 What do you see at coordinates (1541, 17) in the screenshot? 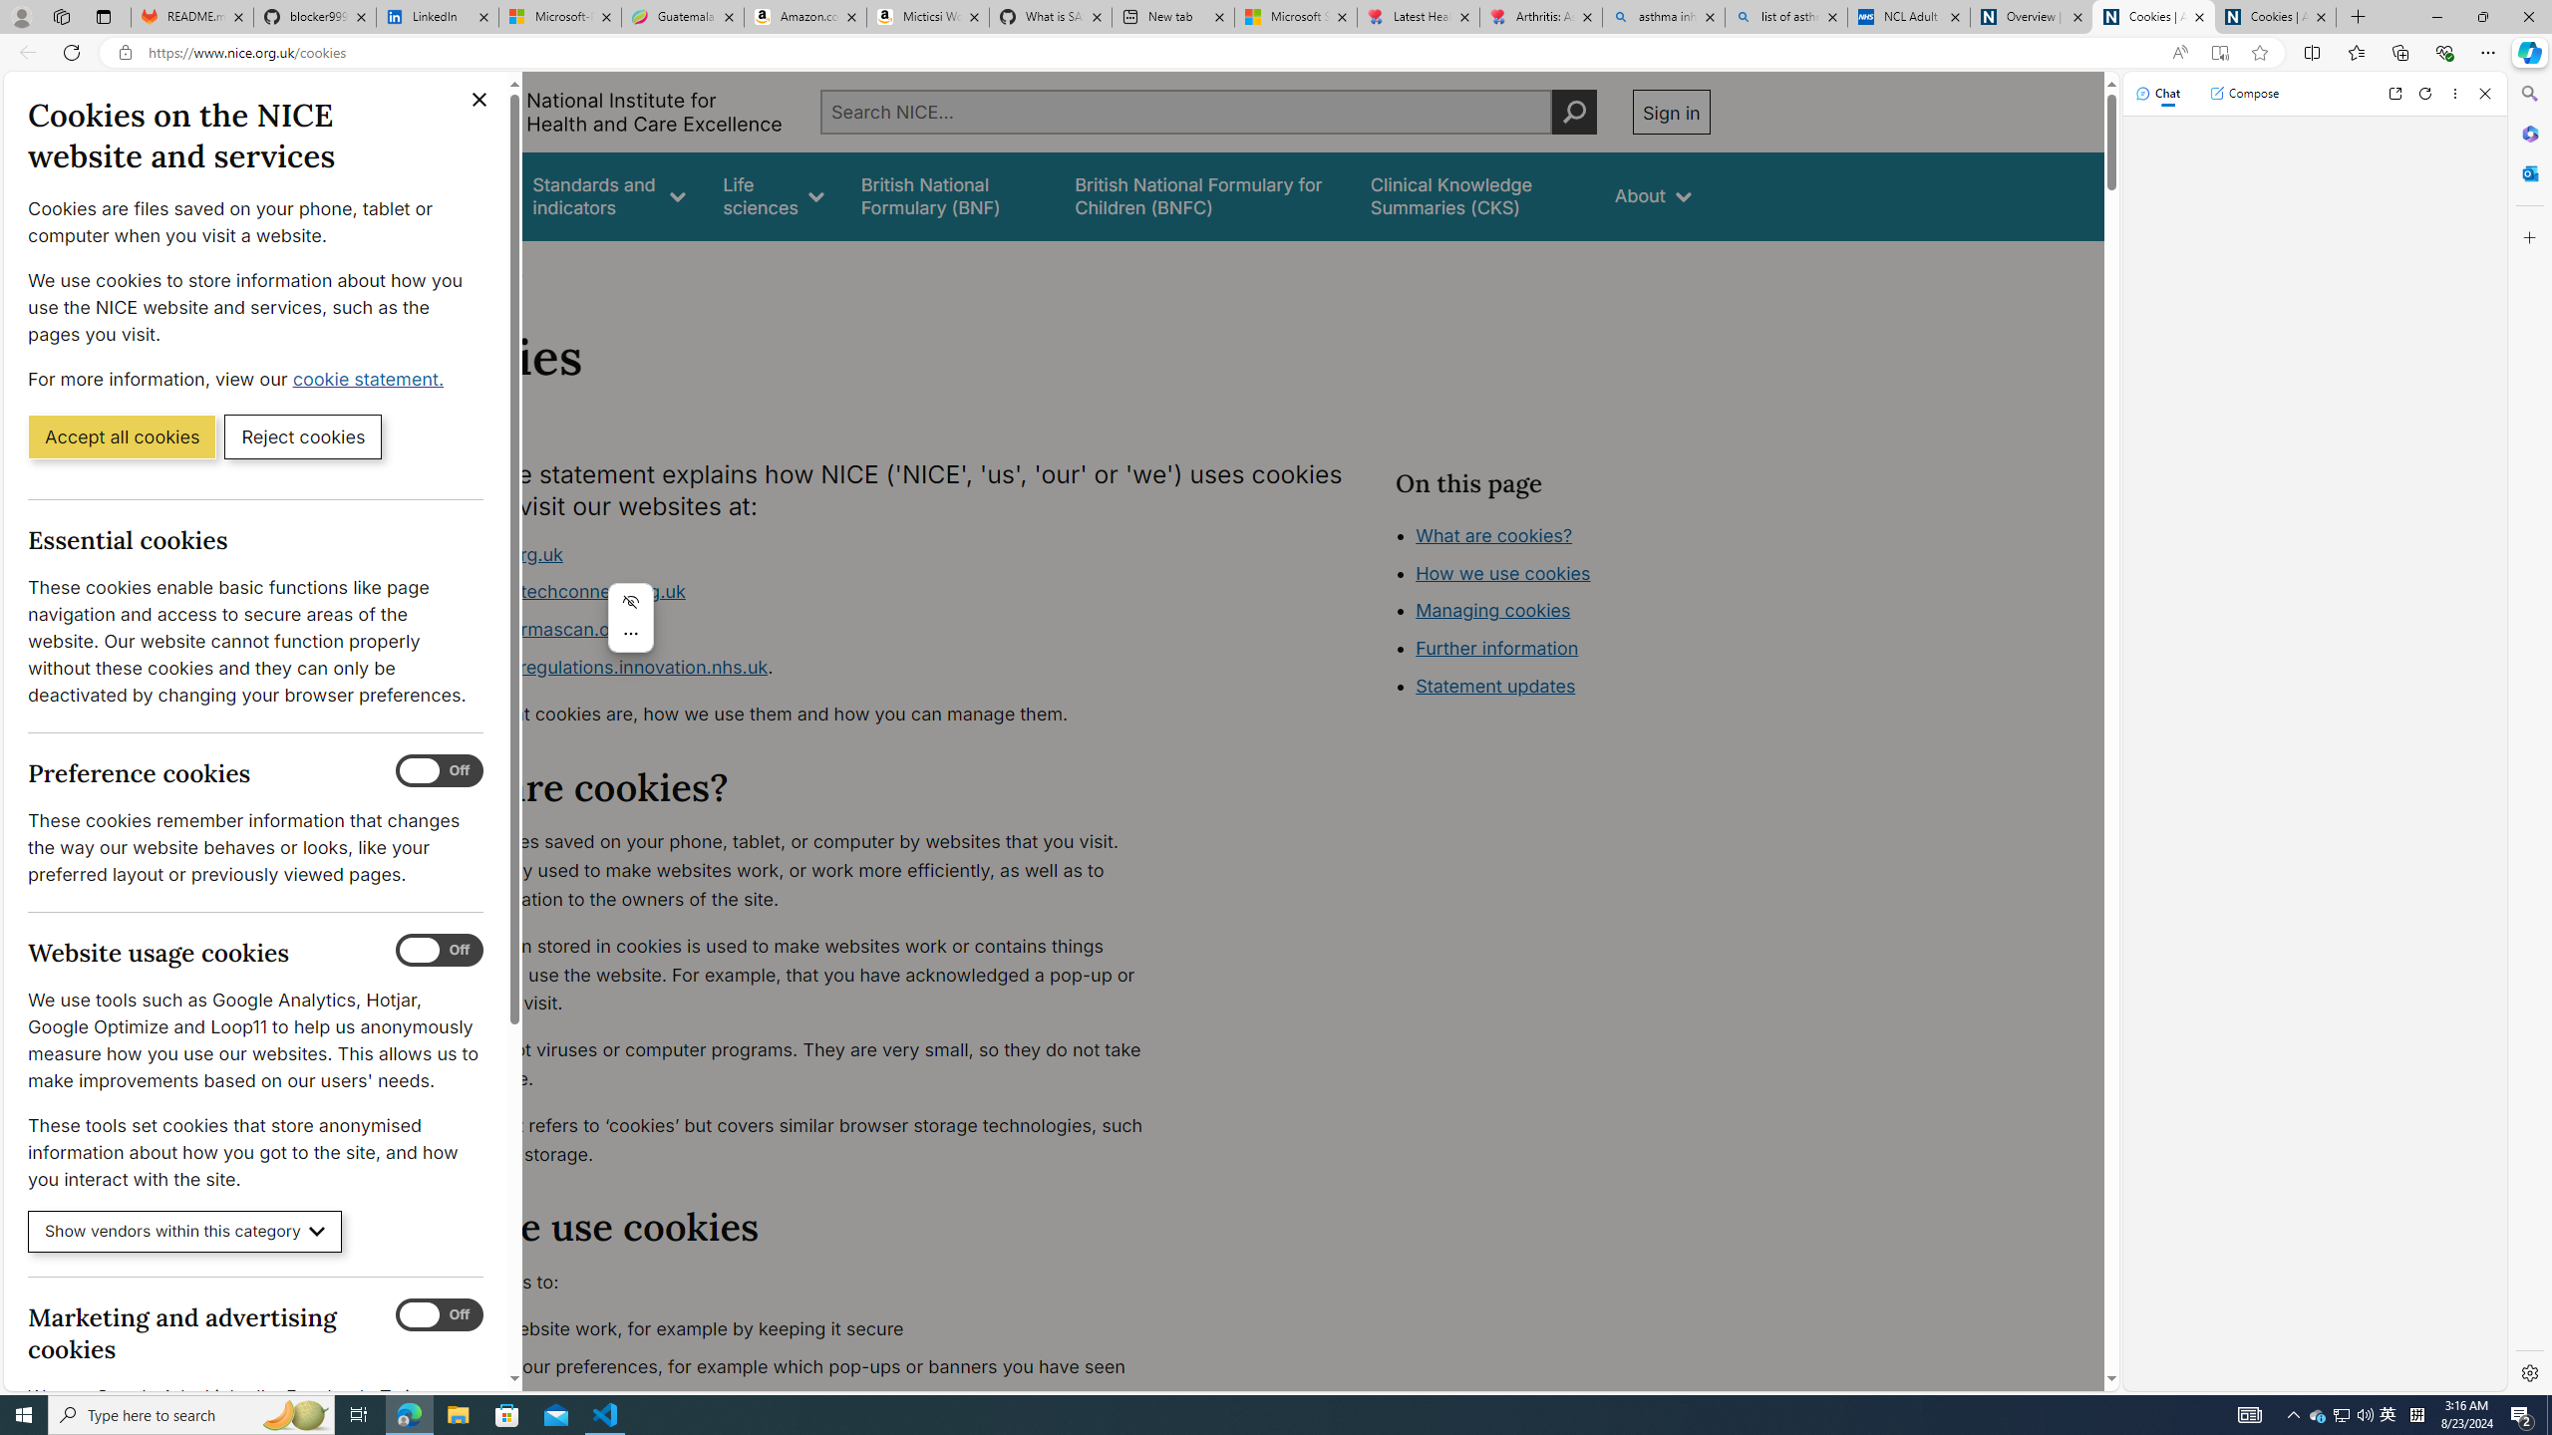
I see `Arthritis: Ask Health Professionals` at bounding box center [1541, 17].